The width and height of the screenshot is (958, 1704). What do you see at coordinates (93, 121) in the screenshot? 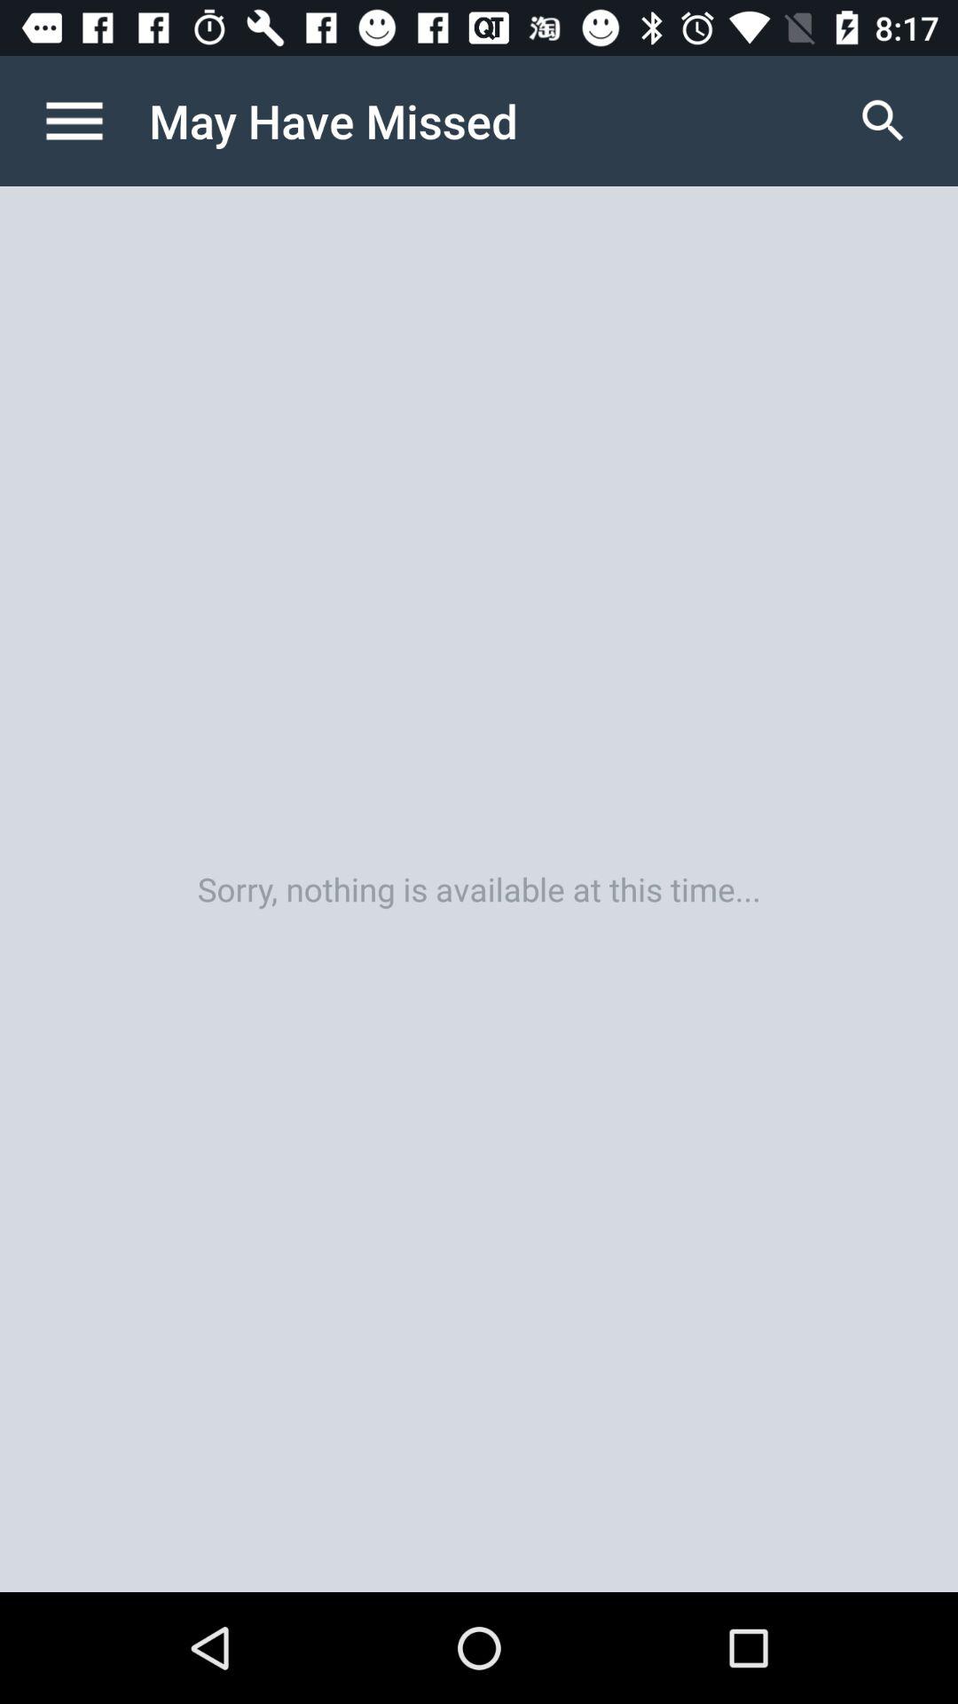
I see `turn off the icon above the sorry nothing is` at bounding box center [93, 121].